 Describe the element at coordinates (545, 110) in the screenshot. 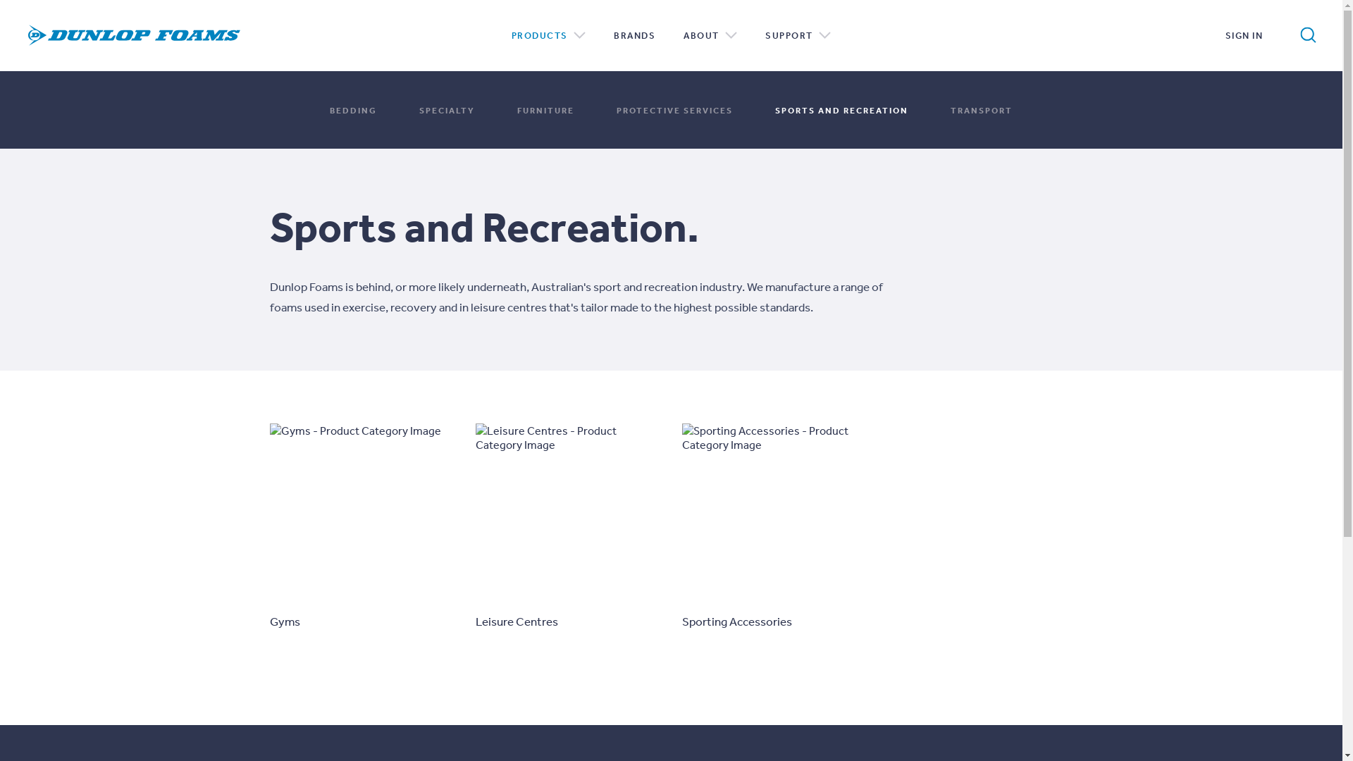

I see `FURNITURE` at that location.